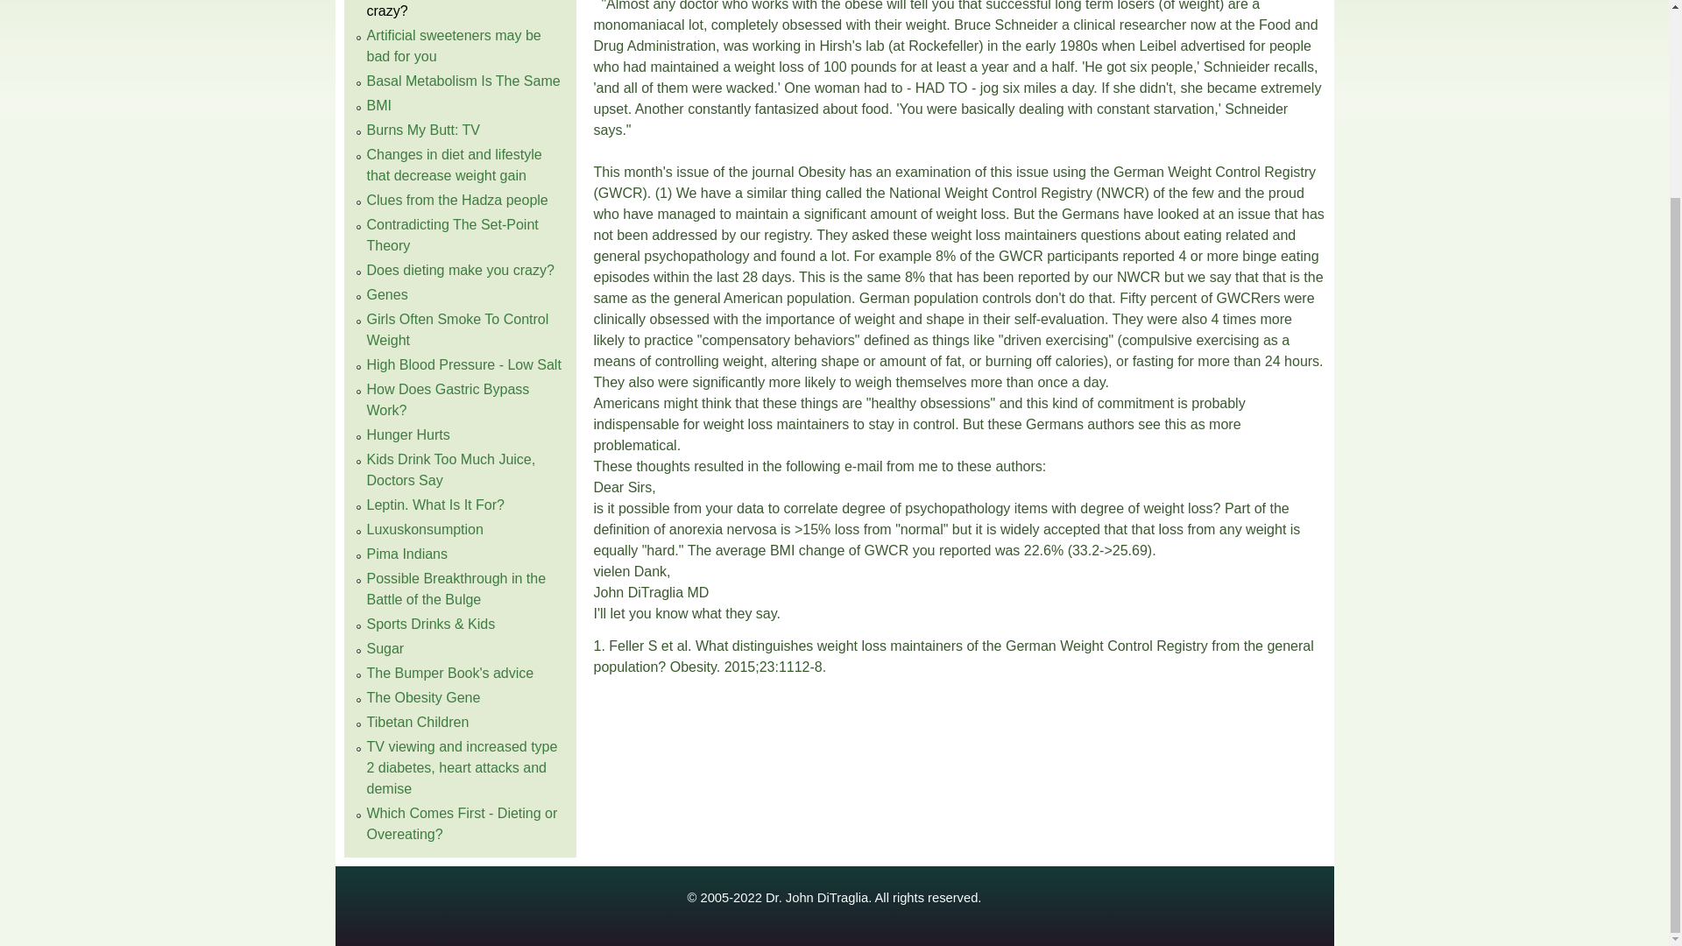 Image resolution: width=1682 pixels, height=946 pixels. I want to click on Possible Breakthrough in the Battle of the Bulge, so click(456, 589).